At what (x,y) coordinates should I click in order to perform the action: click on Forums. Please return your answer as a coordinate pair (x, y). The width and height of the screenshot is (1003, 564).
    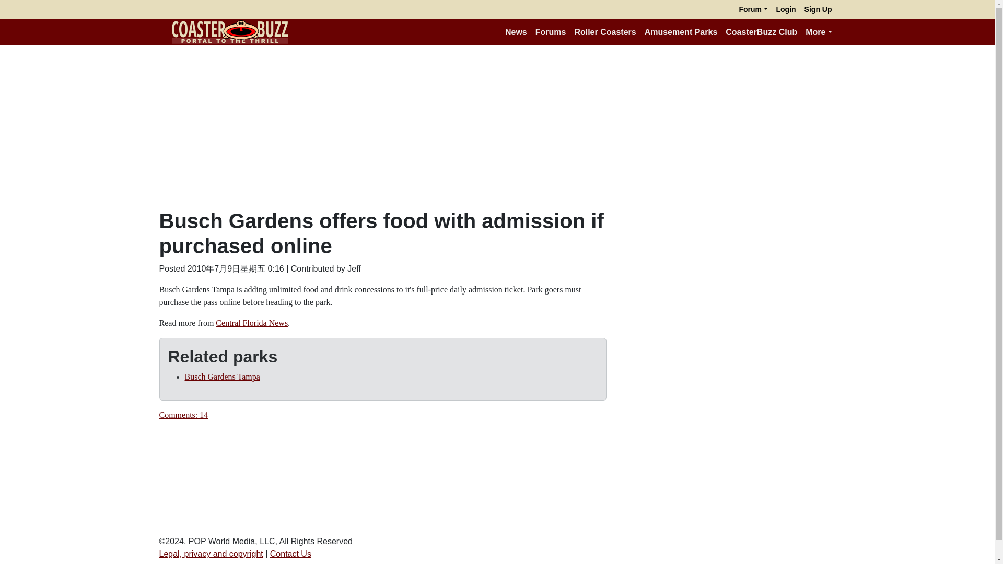
    Looking at the image, I should click on (551, 32).